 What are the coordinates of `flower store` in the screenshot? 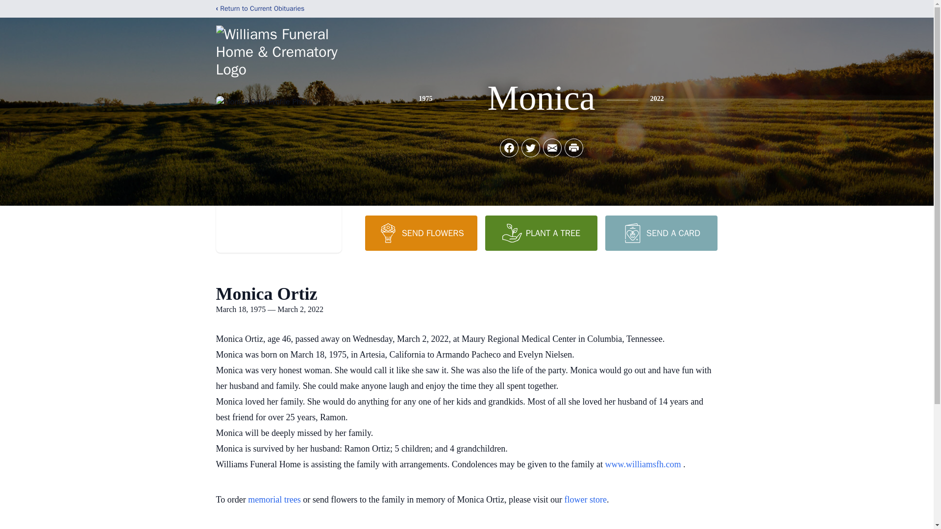 It's located at (586, 500).